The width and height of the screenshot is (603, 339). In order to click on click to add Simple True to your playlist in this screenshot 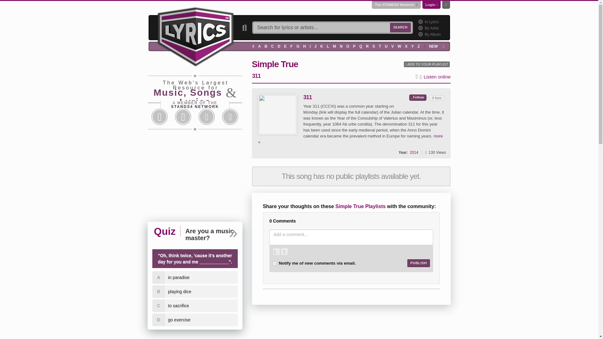, I will do `click(427, 64)`.